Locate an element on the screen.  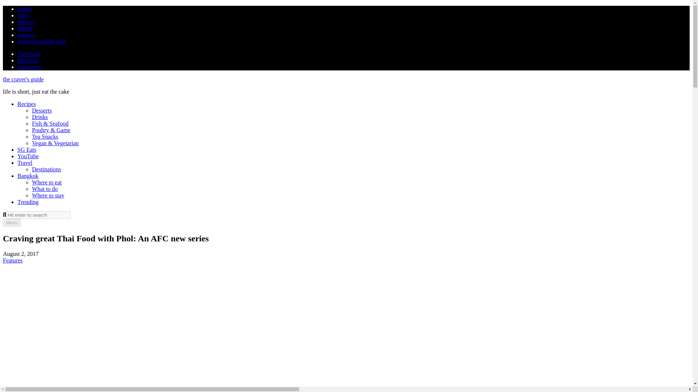
YouTube is located at coordinates (28, 156).